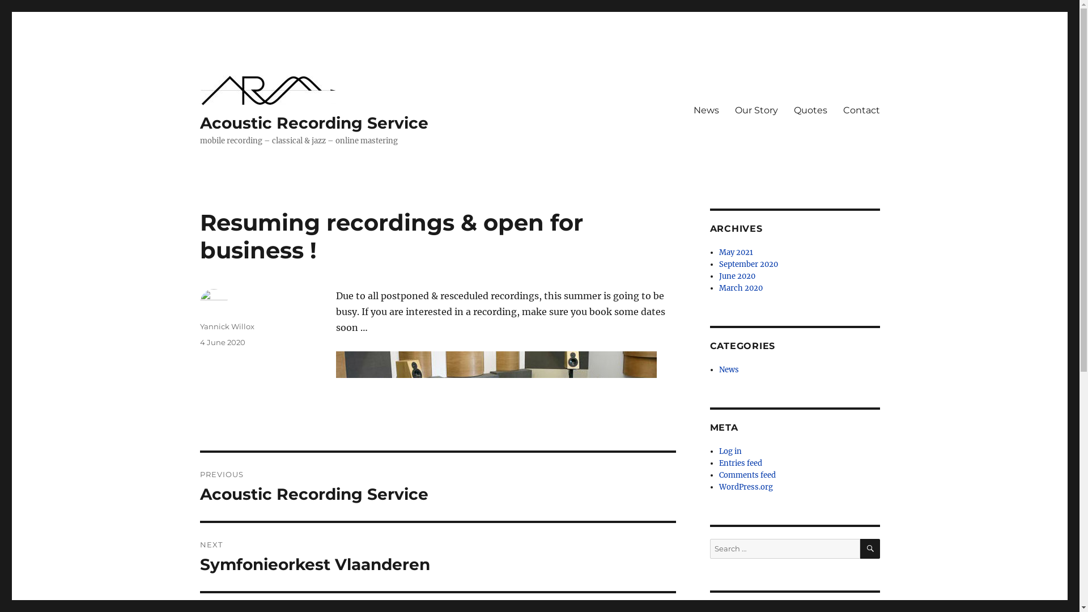 Image resolution: width=1088 pixels, height=612 pixels. I want to click on News, so click(706, 110).